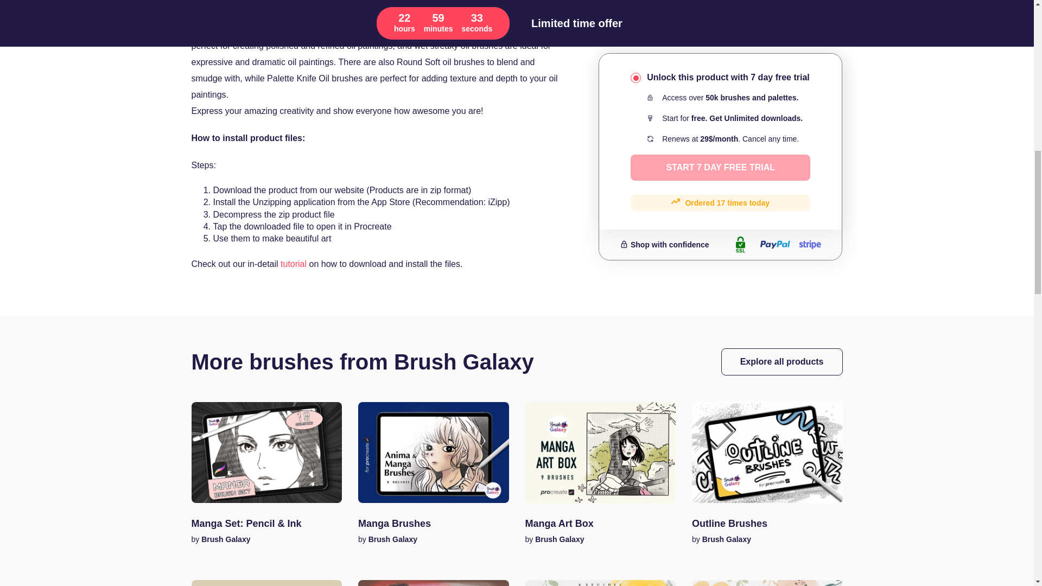  Describe the element at coordinates (559, 539) in the screenshot. I see `Brush-Galaxy` at that location.